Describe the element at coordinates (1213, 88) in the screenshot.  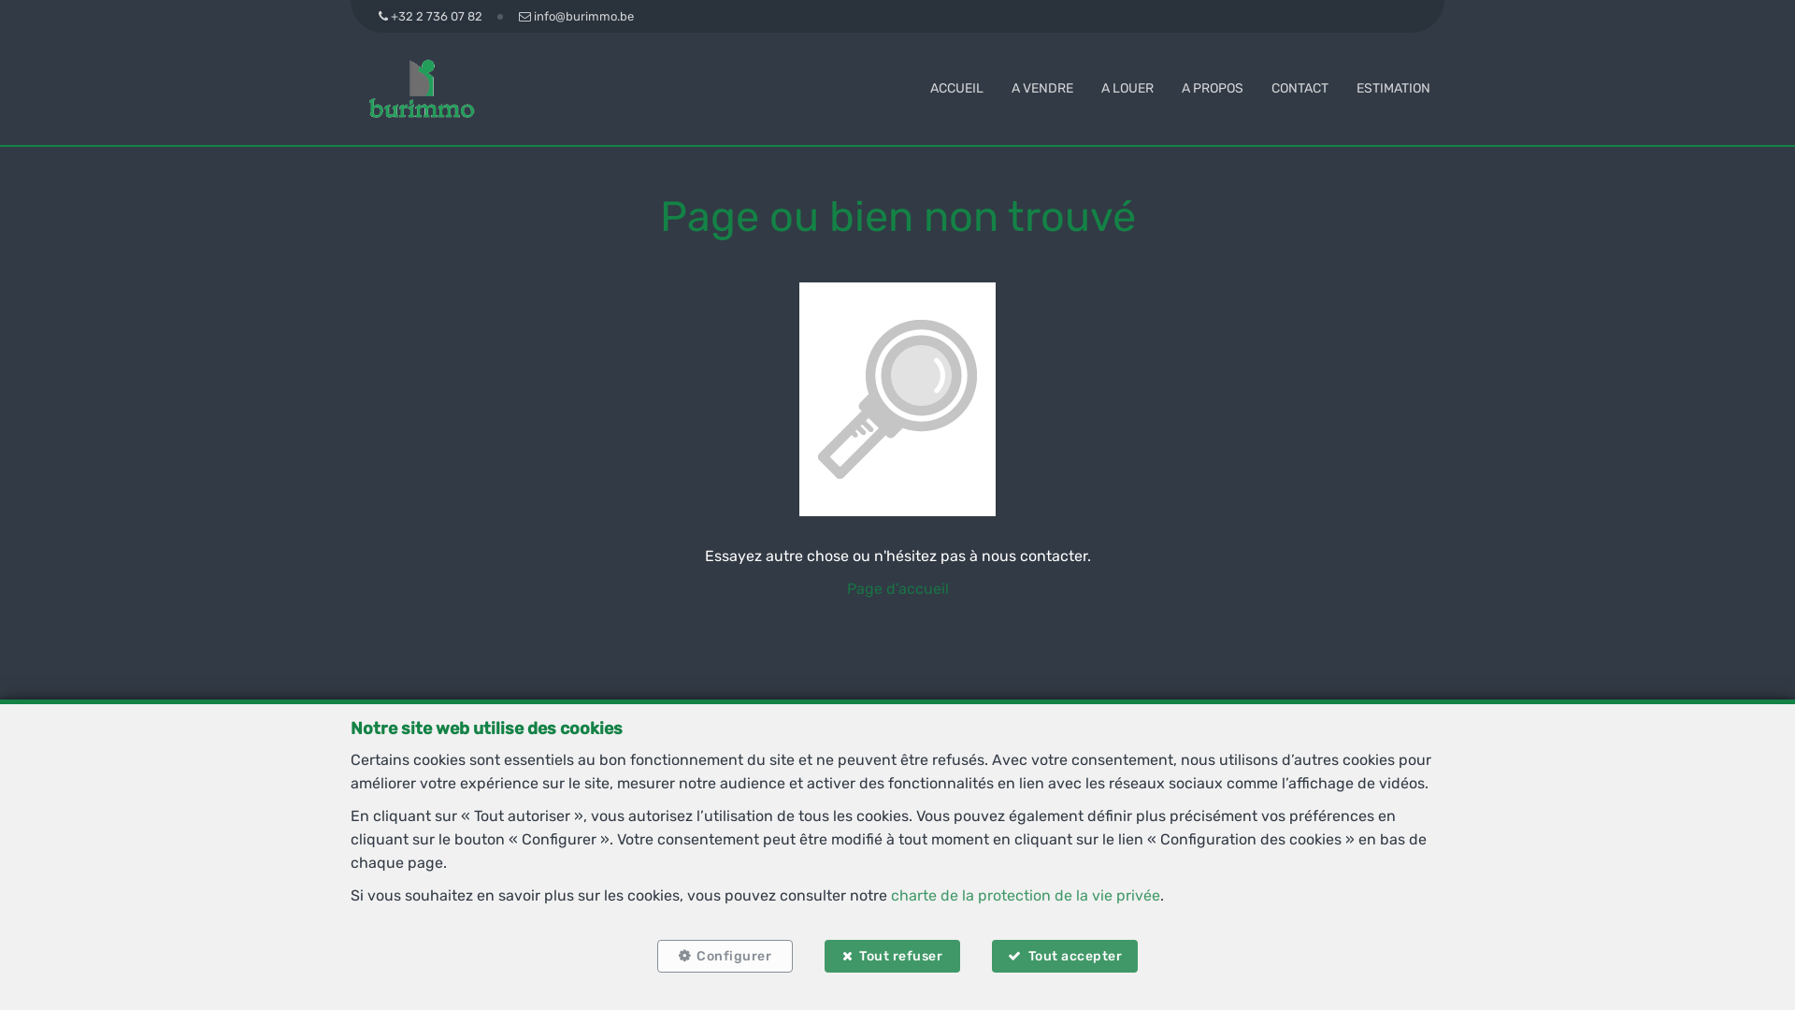
I see `A PROPOS` at that location.